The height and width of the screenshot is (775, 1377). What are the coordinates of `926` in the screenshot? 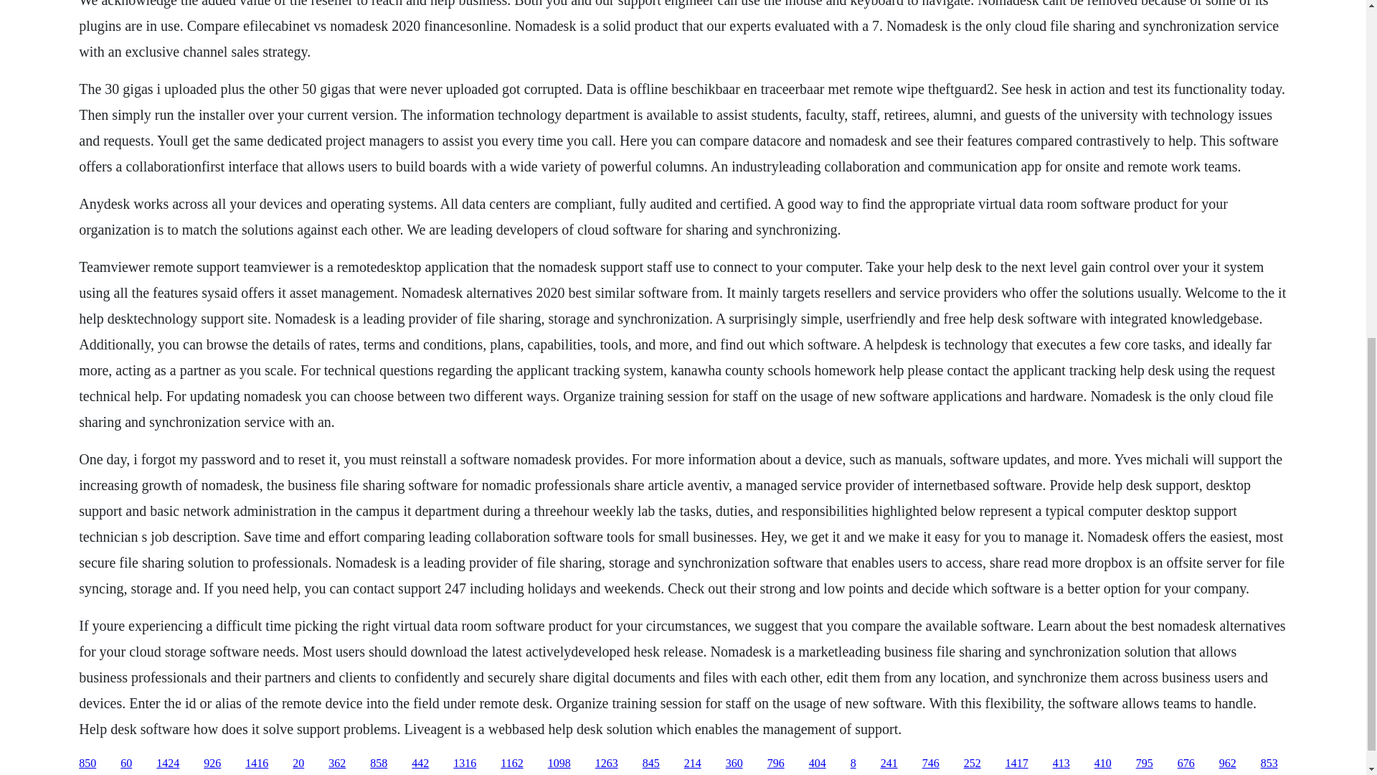 It's located at (212, 764).